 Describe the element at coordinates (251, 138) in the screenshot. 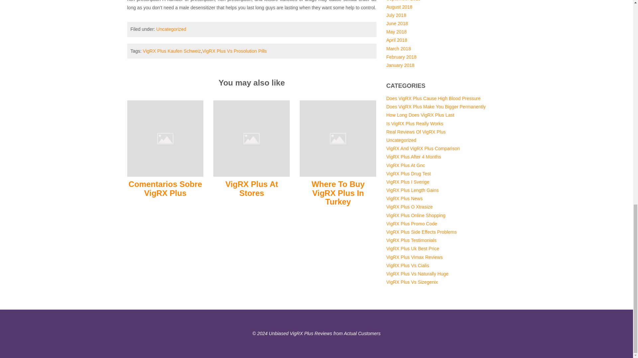

I see `VigRX Plus At Stores` at that location.